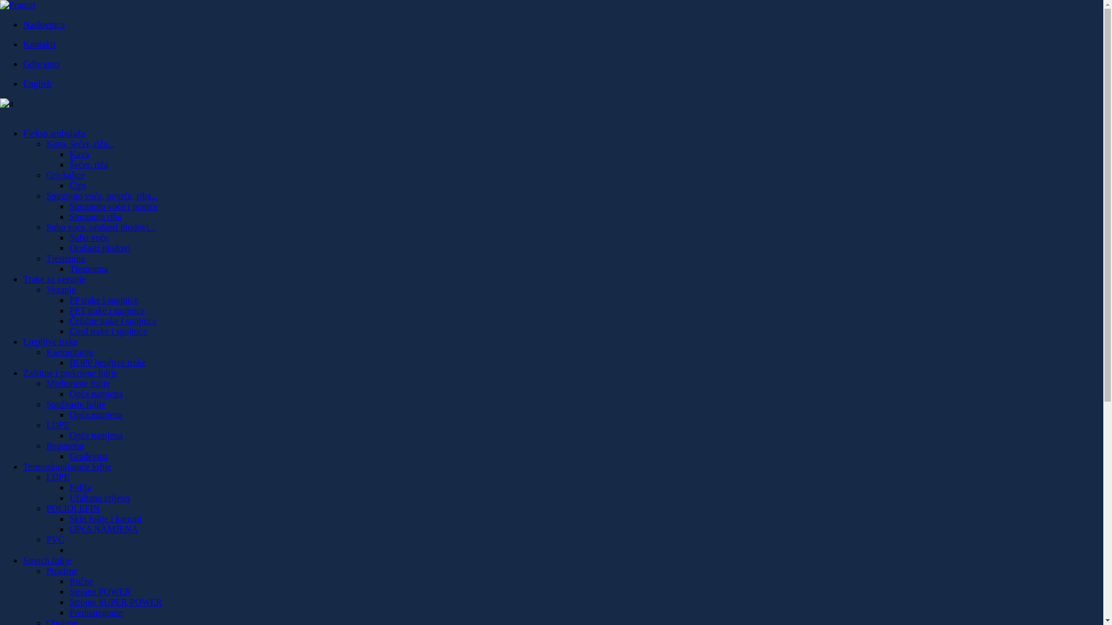 The height and width of the screenshot is (625, 1112). Describe the element at coordinates (66, 175) in the screenshot. I see `Grickalice` at that location.